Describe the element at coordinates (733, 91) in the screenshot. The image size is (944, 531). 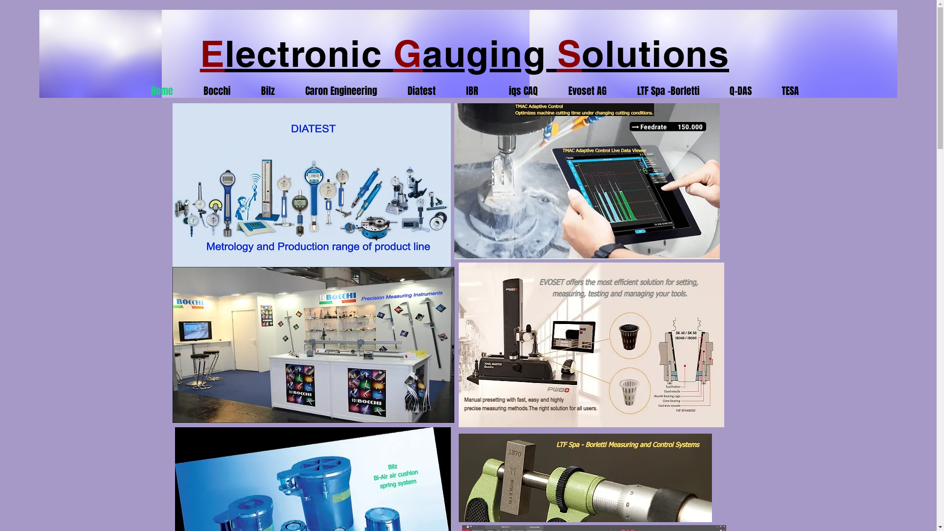
I see `Q-DAS` at that location.